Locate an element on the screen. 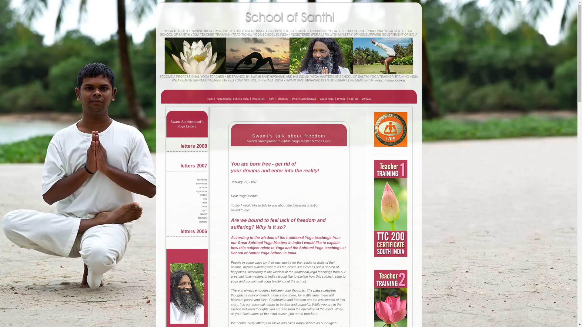  march is located at coordinates (204, 213).